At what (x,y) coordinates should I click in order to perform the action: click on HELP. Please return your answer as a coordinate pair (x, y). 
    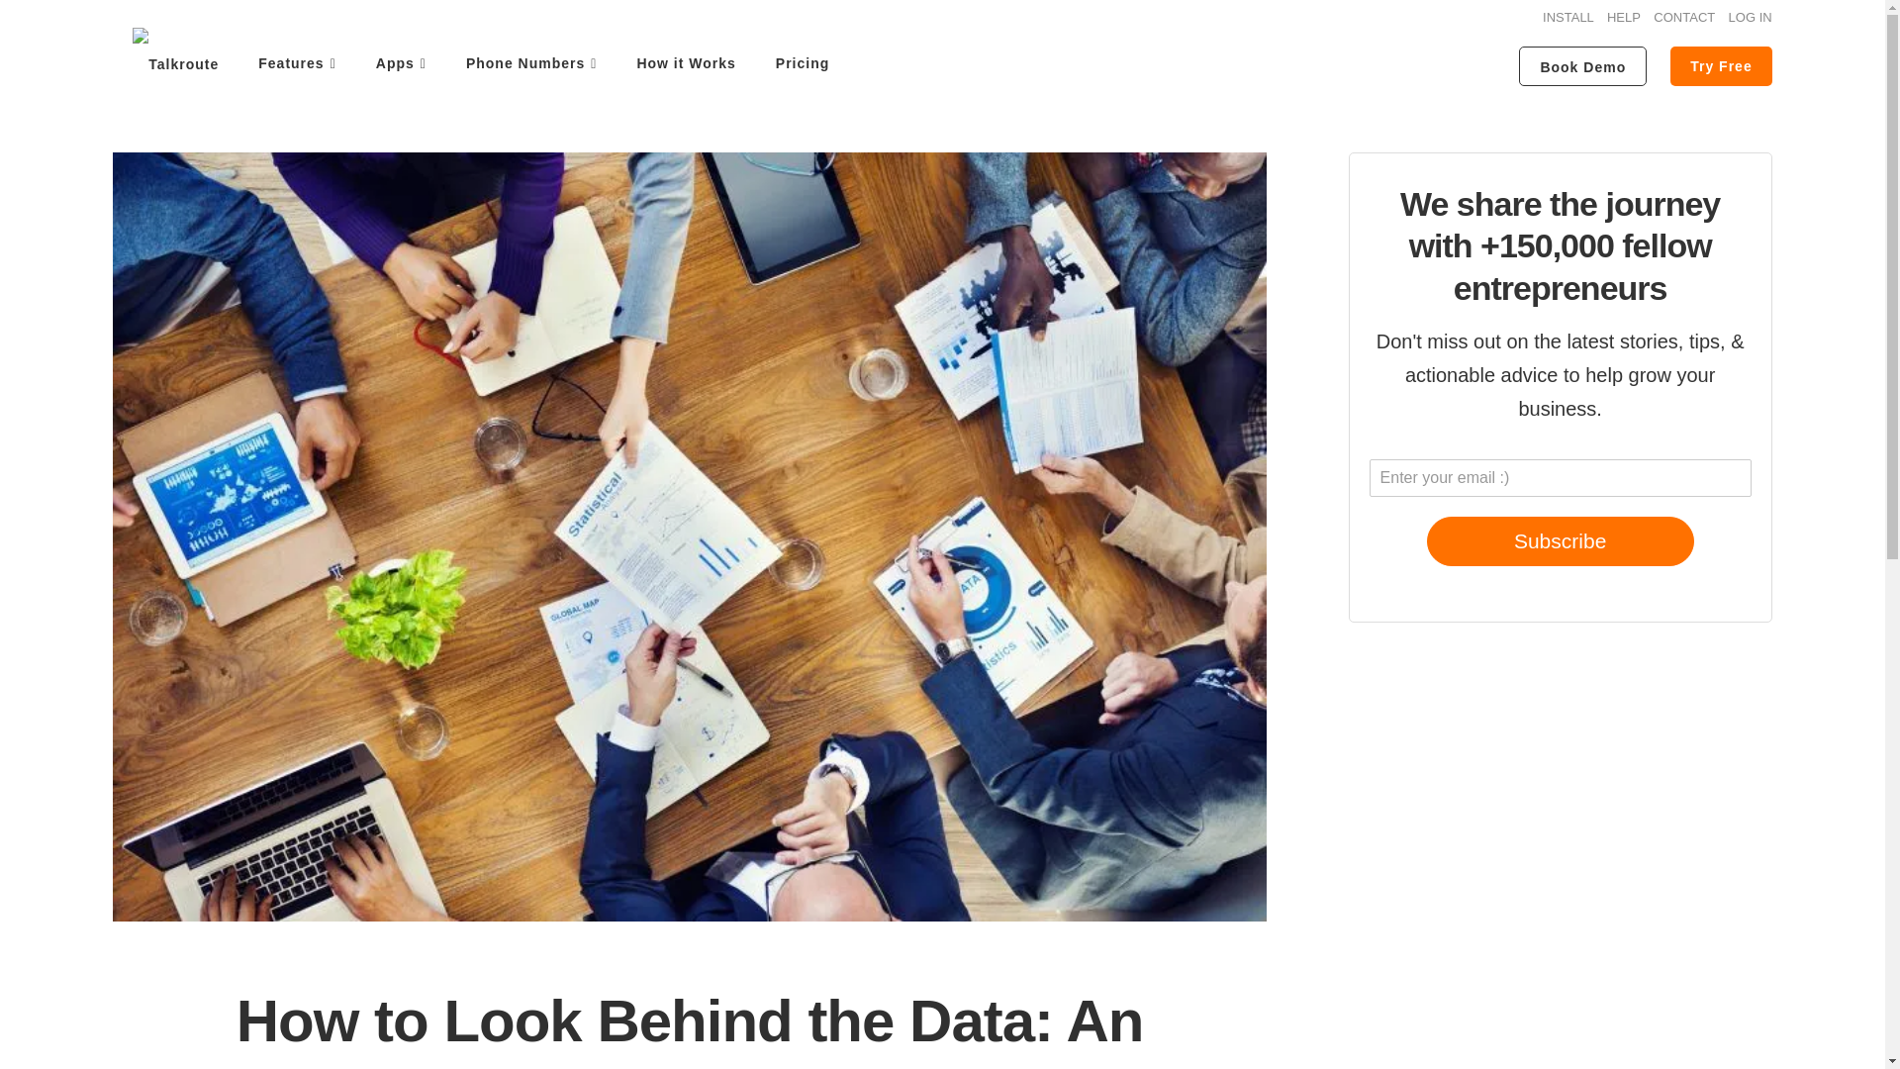
    Looking at the image, I should click on (1624, 16).